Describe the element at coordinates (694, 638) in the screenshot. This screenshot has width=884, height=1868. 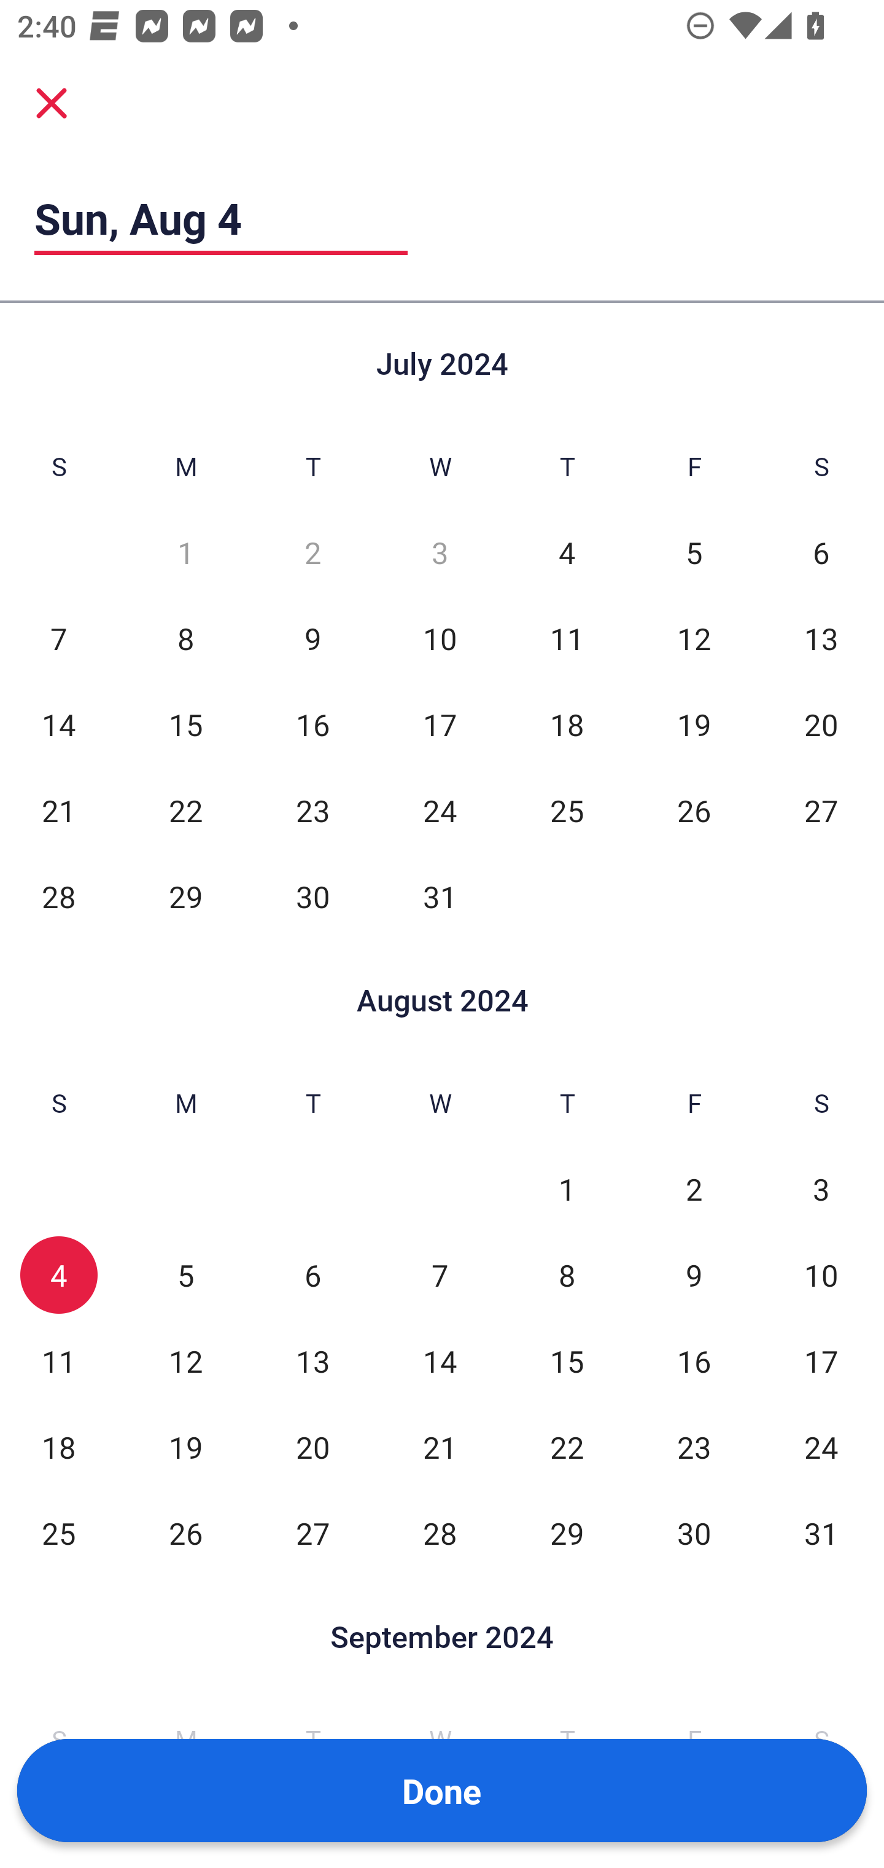
I see `12 Fri, Jul 12, Not Selected` at that location.